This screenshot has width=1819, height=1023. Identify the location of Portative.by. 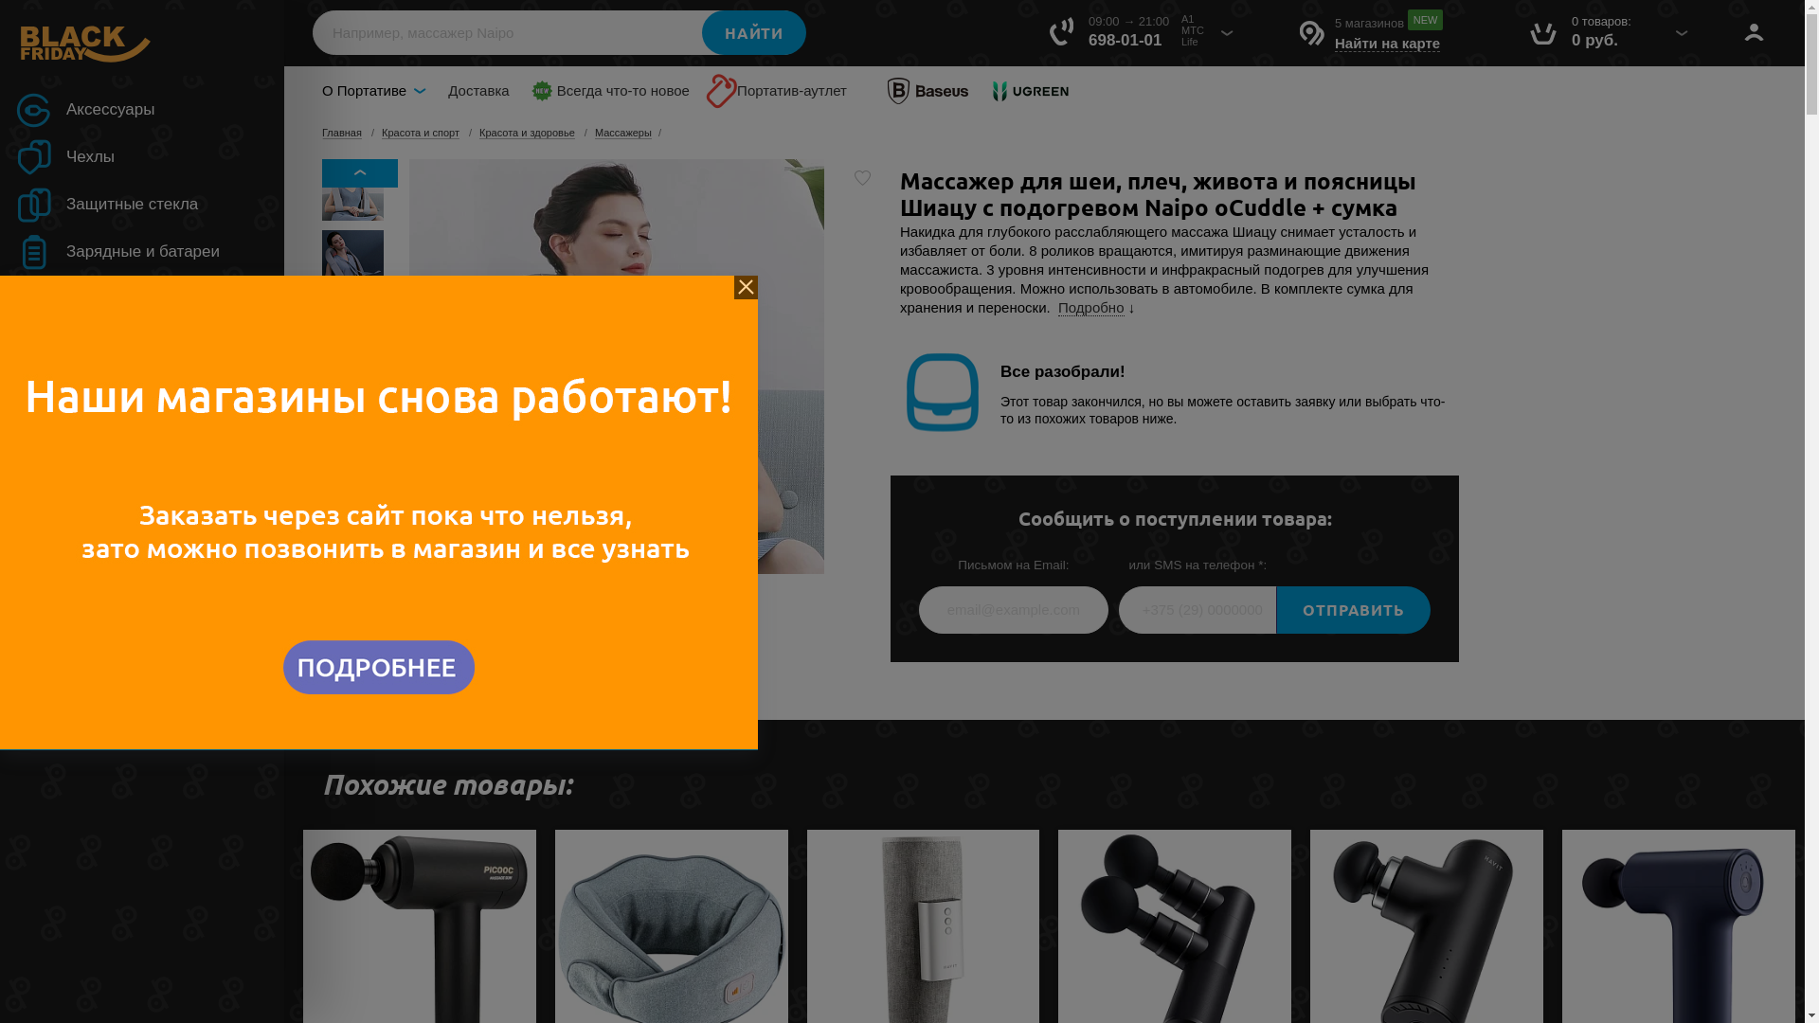
(142, 43).